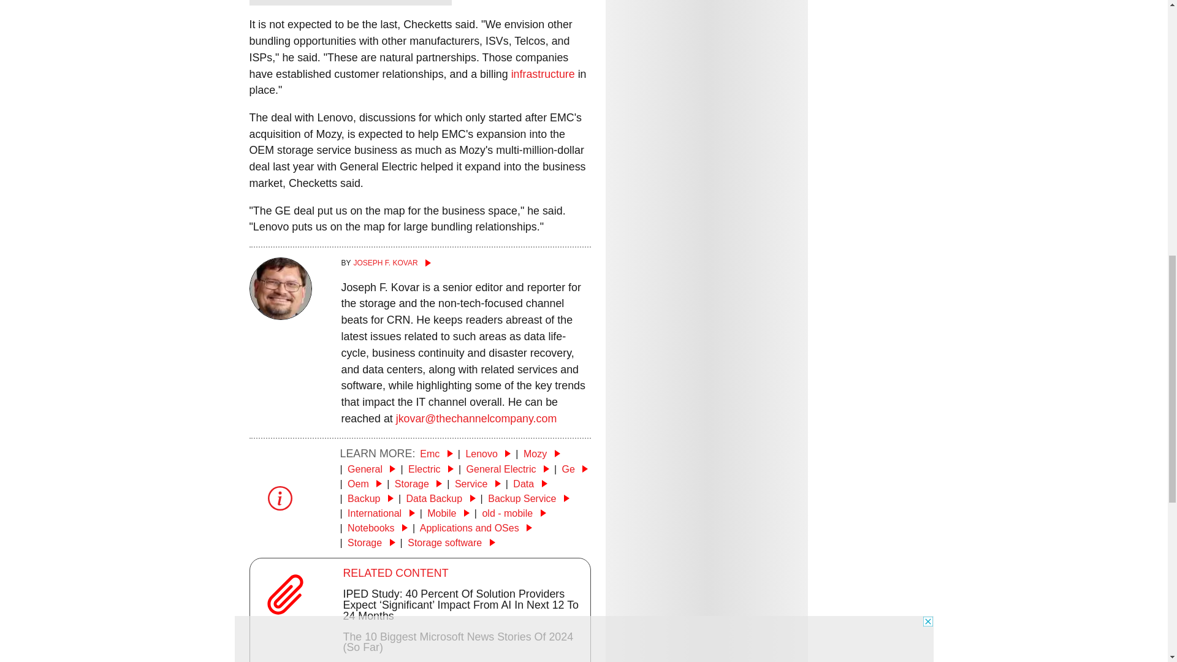 The width and height of the screenshot is (1177, 662). I want to click on Electric, so click(430, 470).